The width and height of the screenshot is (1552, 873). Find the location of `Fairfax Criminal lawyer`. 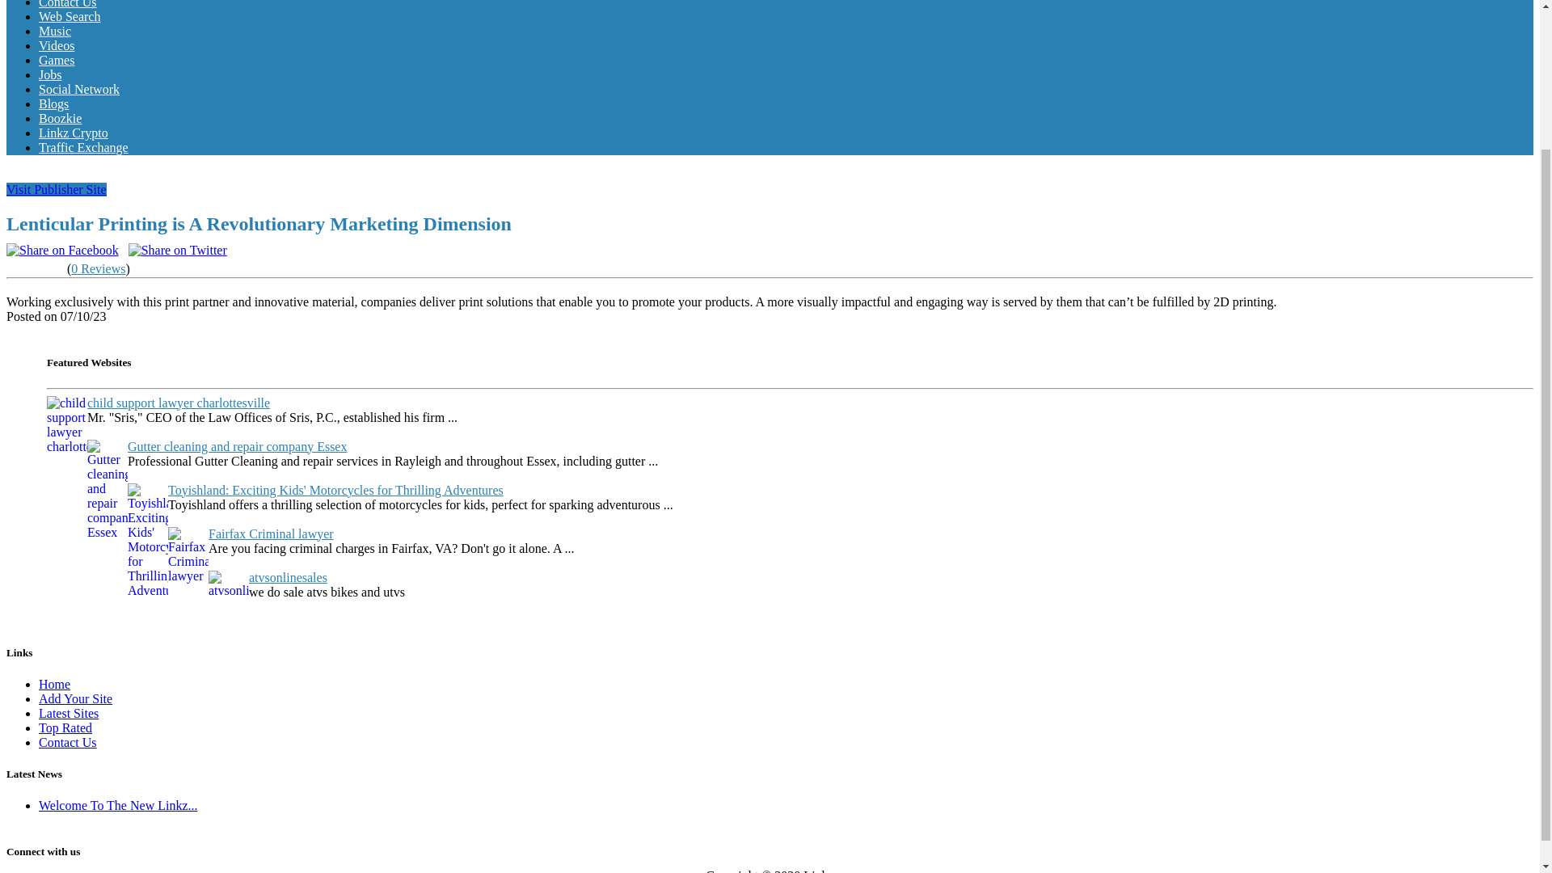

Fairfax Criminal lawyer is located at coordinates (270, 533).